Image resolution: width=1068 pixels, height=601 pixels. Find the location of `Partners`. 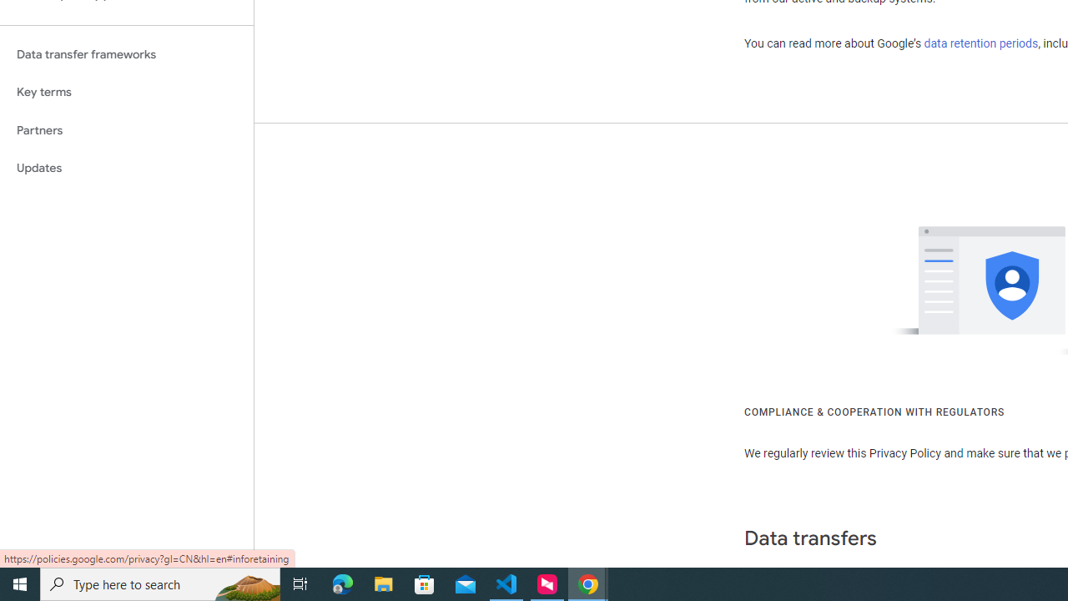

Partners is located at coordinates (127, 130).